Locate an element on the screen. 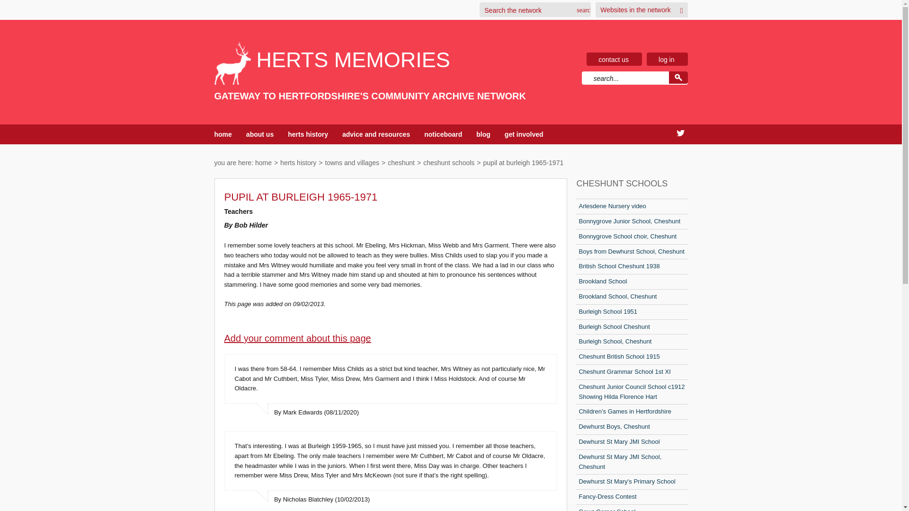 Image resolution: width=909 pixels, height=511 pixels. herts history is located at coordinates (298, 163).